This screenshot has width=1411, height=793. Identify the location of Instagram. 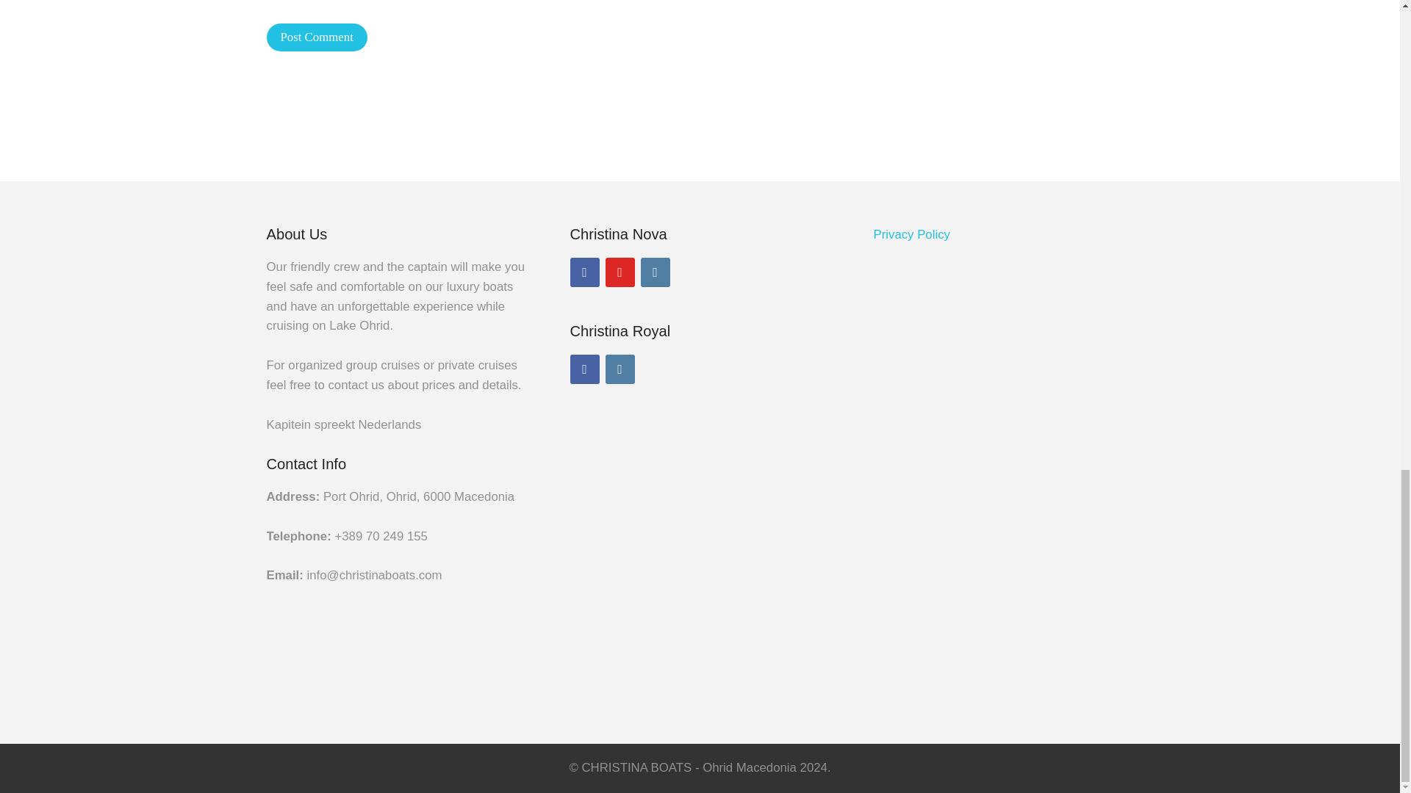
(656, 272).